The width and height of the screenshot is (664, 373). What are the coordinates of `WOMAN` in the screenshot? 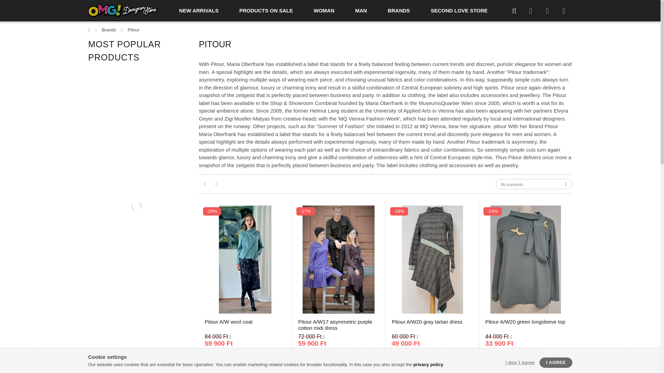 It's located at (324, 10).